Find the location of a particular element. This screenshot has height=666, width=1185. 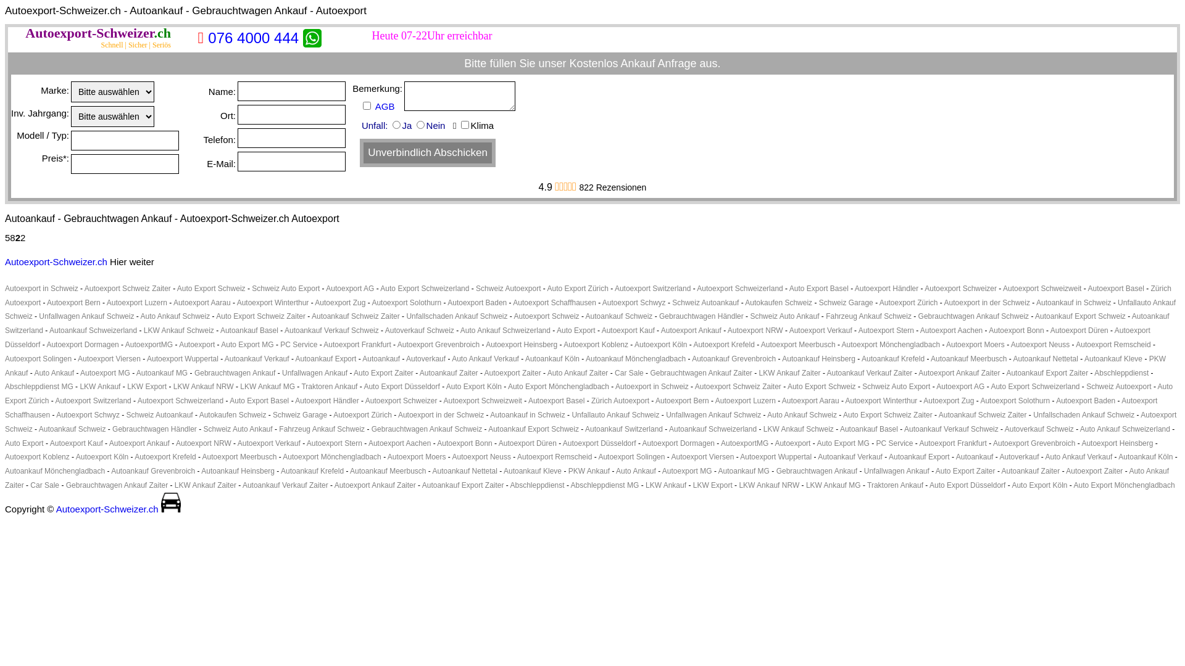

LKW Export is located at coordinates (713, 485).